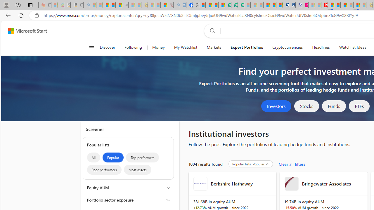 The width and height of the screenshot is (374, 210). I want to click on Headlines, so click(321, 47).